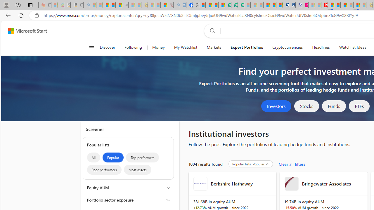 The width and height of the screenshot is (374, 210). I want to click on Headlines, so click(321, 47).